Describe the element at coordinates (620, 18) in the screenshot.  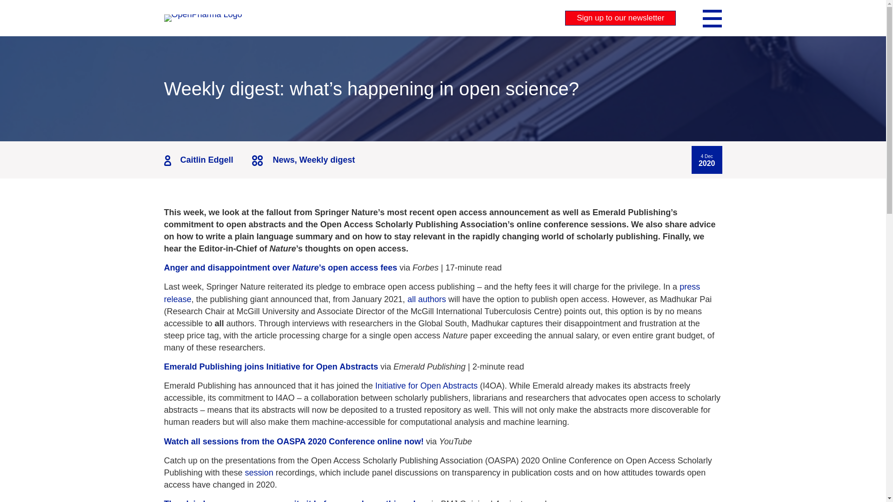
I see `Sign up to our newsletter` at that location.